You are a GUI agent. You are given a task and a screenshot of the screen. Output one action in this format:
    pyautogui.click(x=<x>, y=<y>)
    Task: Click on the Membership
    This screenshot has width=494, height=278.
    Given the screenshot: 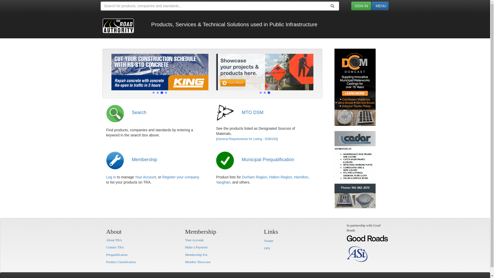 What is the action you would take?
    pyautogui.click(x=145, y=160)
    